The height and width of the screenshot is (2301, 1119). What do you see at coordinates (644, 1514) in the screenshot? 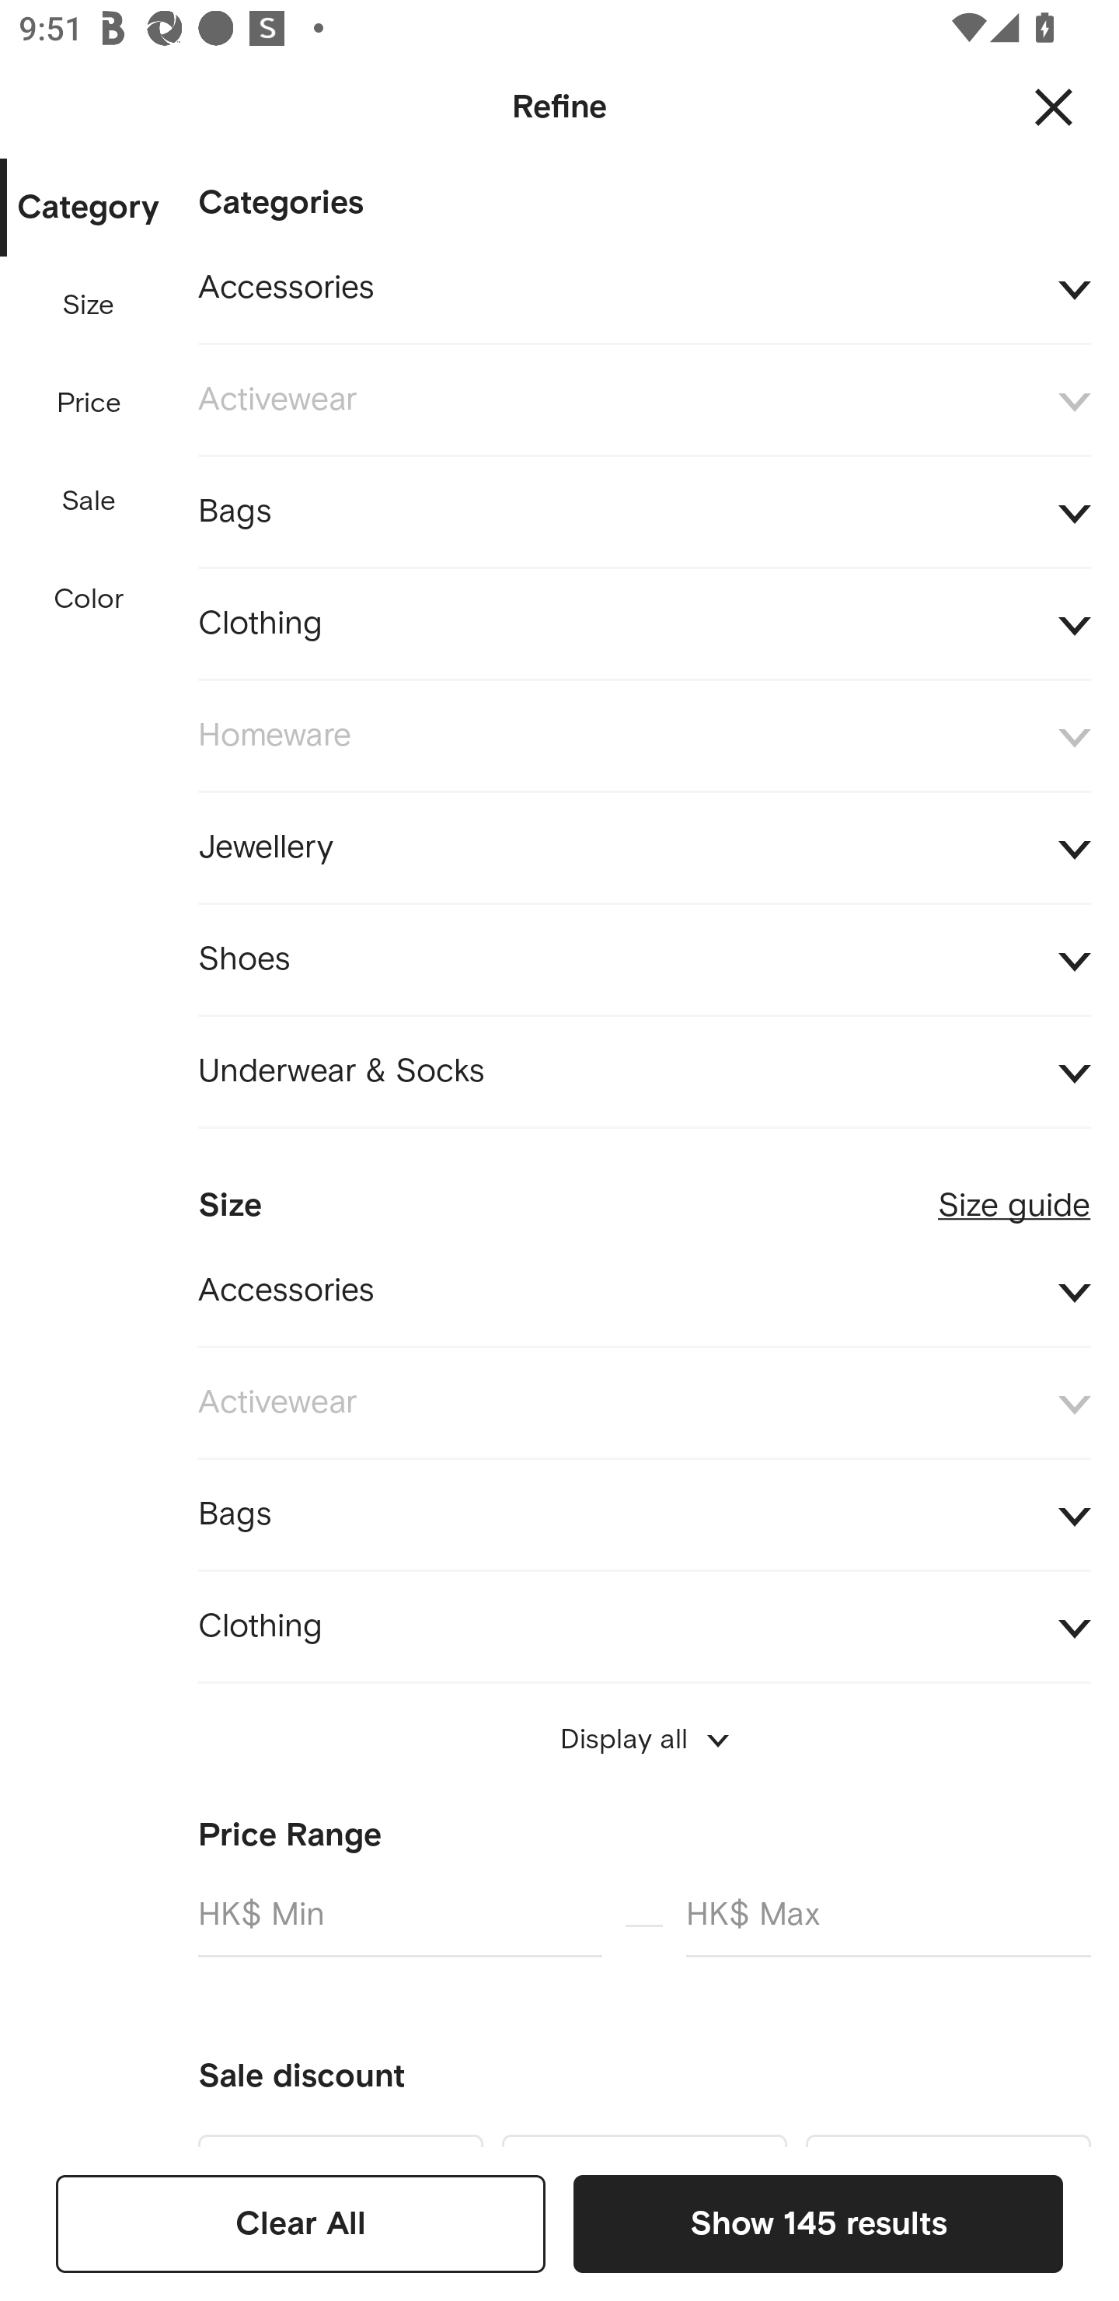
I see `Bags` at bounding box center [644, 1514].